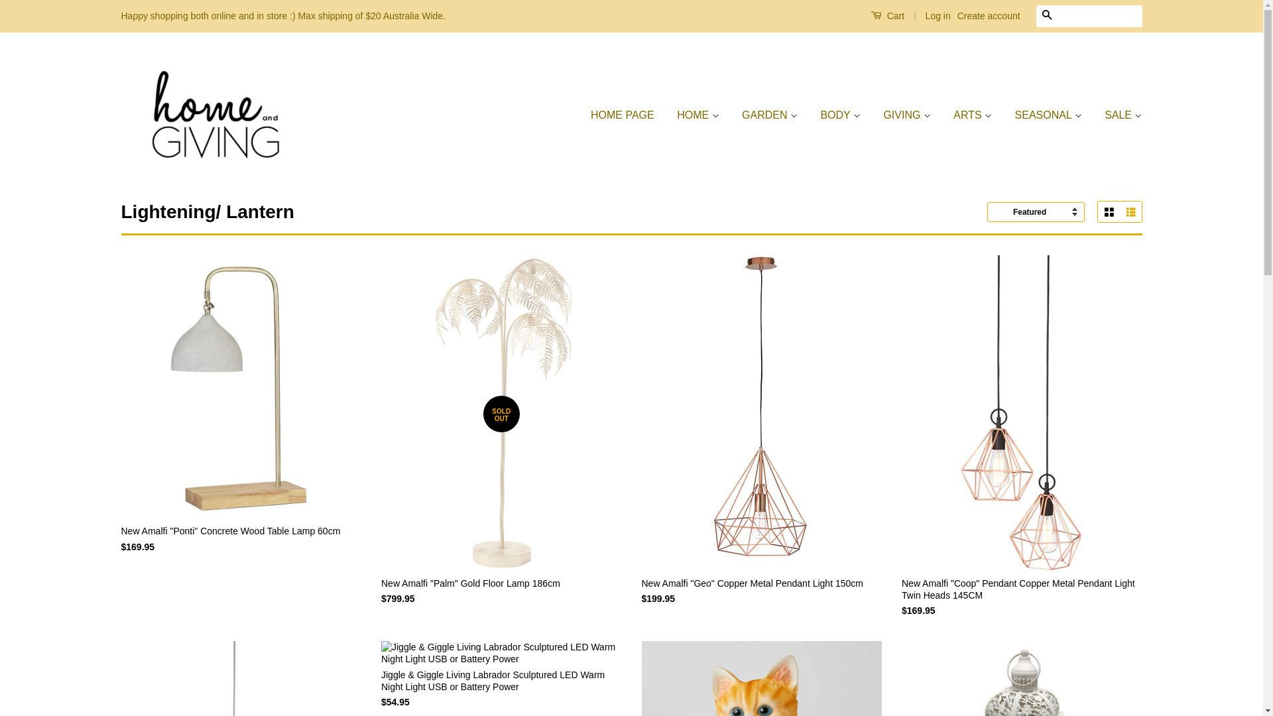  I want to click on New Amalfi "Ponti" Concrete Wood Table Lamp 60cm
$169.95, so click(241, 416).